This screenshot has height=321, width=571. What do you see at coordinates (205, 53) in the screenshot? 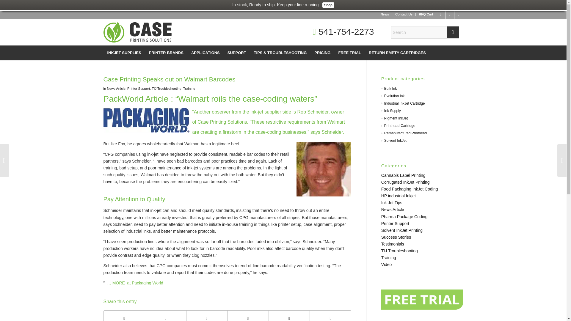
I see `APPLICATIONS` at bounding box center [205, 53].